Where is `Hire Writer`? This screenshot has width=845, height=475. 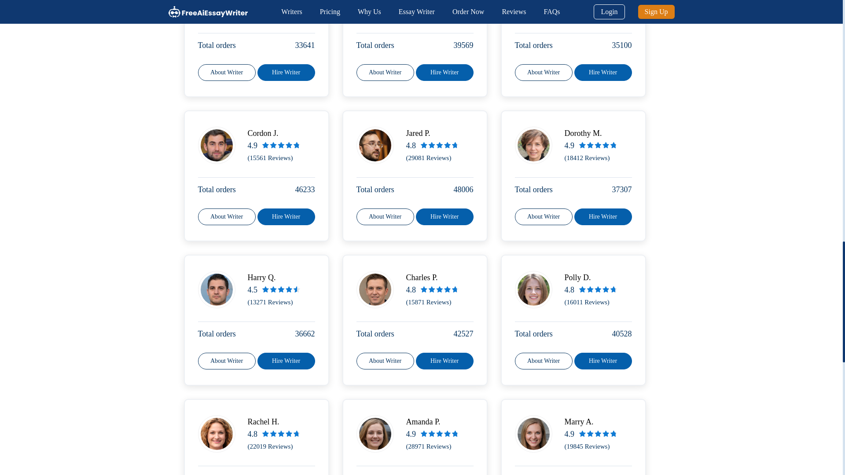
Hire Writer is located at coordinates (285, 361).